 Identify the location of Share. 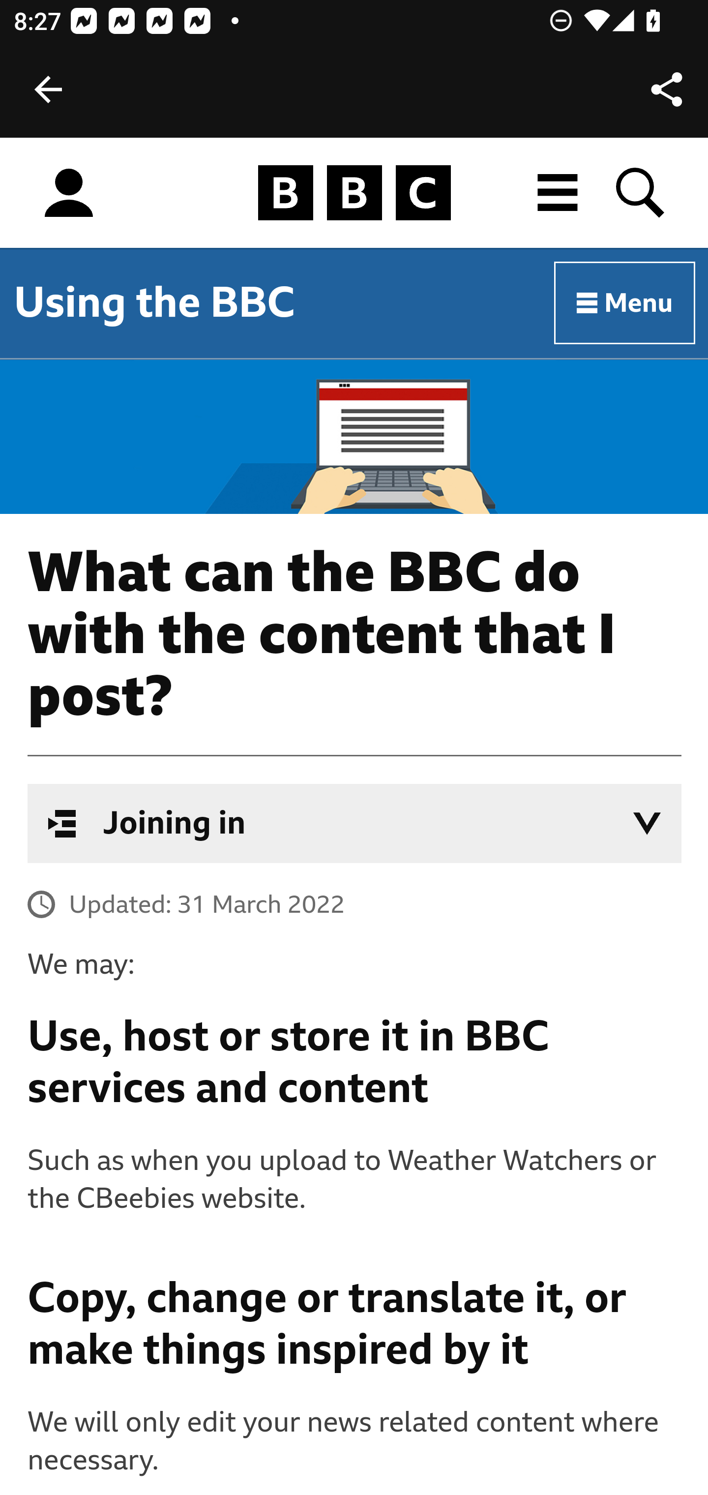
(667, 90).